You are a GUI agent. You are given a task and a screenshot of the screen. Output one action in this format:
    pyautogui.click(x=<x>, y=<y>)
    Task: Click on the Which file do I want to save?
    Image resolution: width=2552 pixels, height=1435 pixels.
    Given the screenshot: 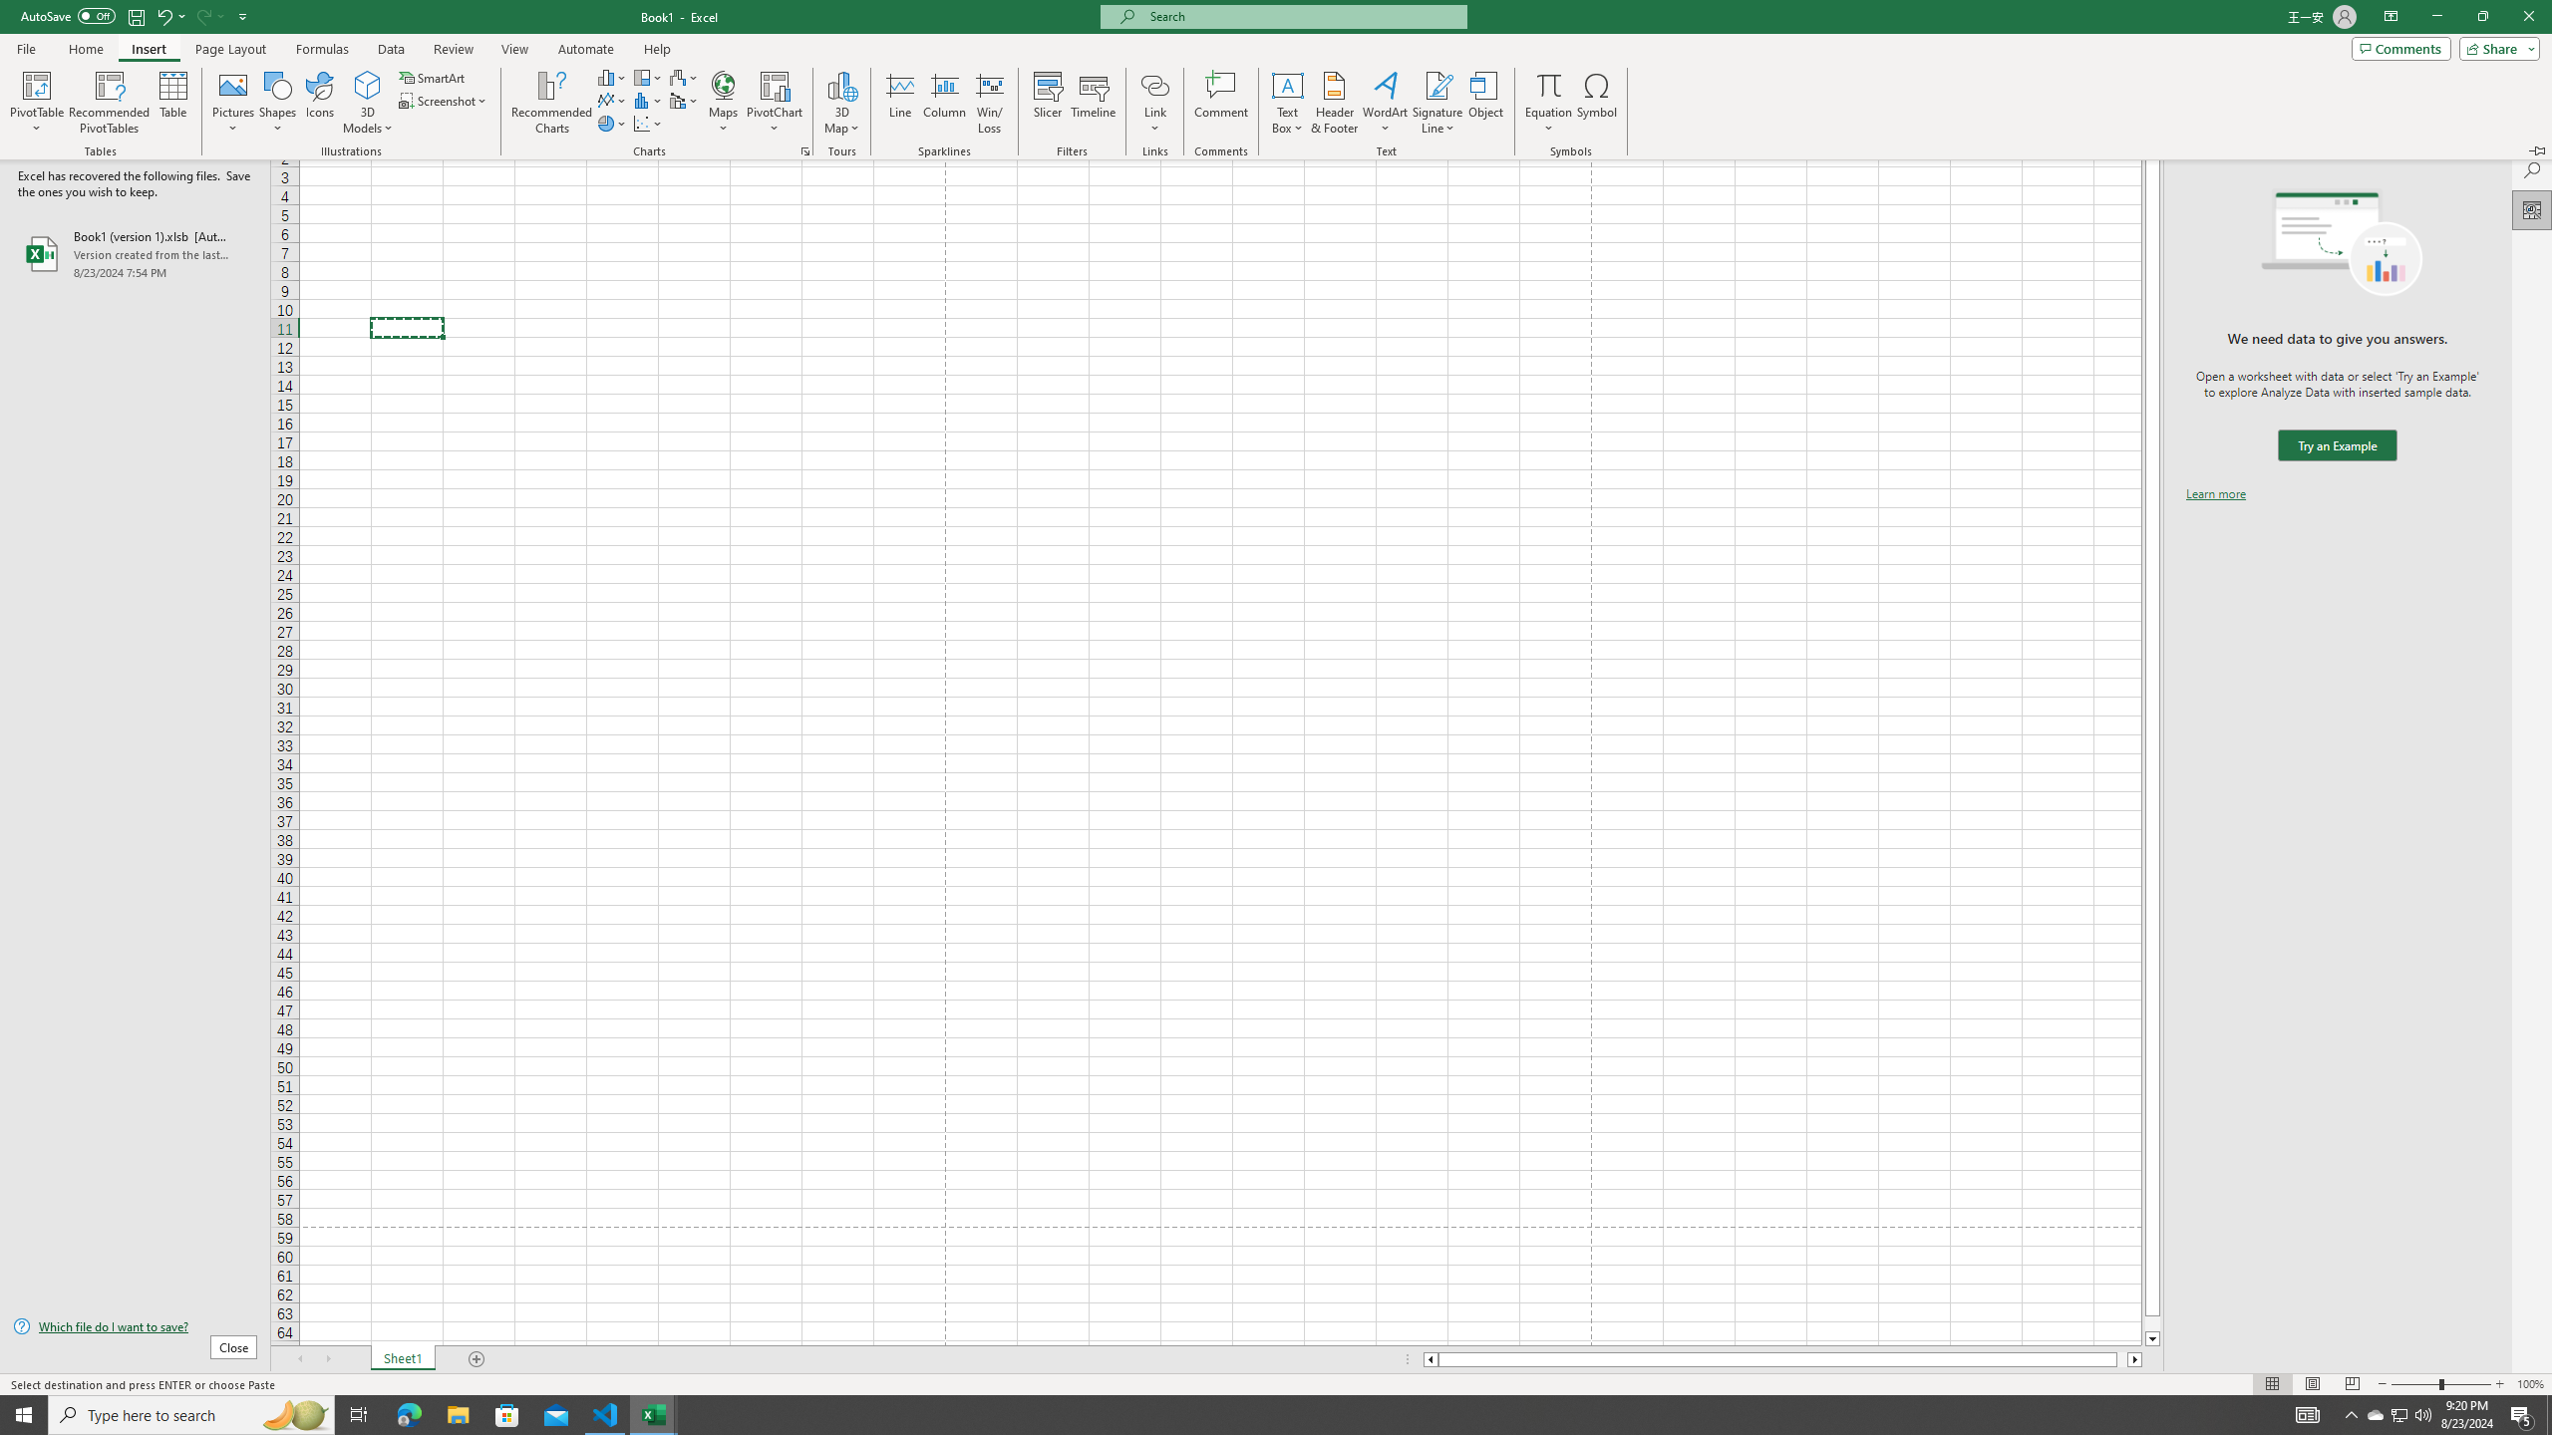 What is the action you would take?
    pyautogui.click(x=135, y=1327)
    